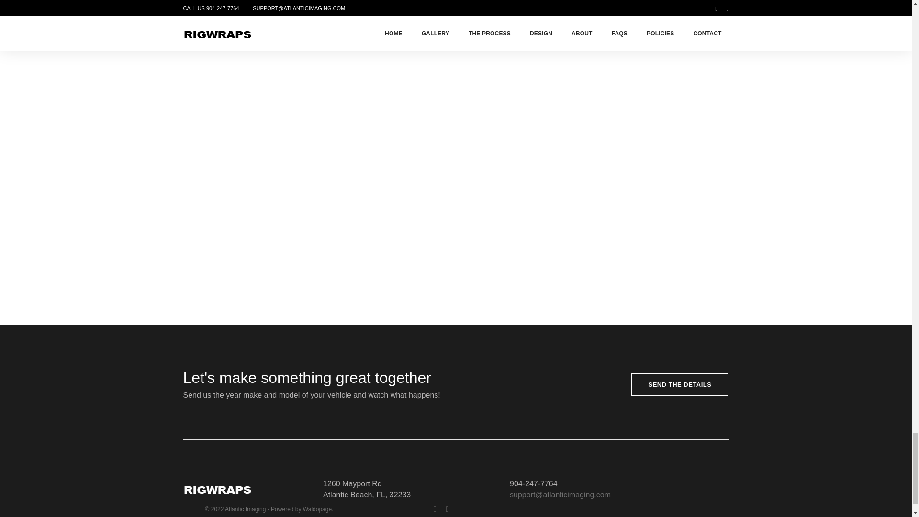 This screenshot has width=919, height=517. Describe the element at coordinates (317, 509) in the screenshot. I see `Waldopage` at that location.